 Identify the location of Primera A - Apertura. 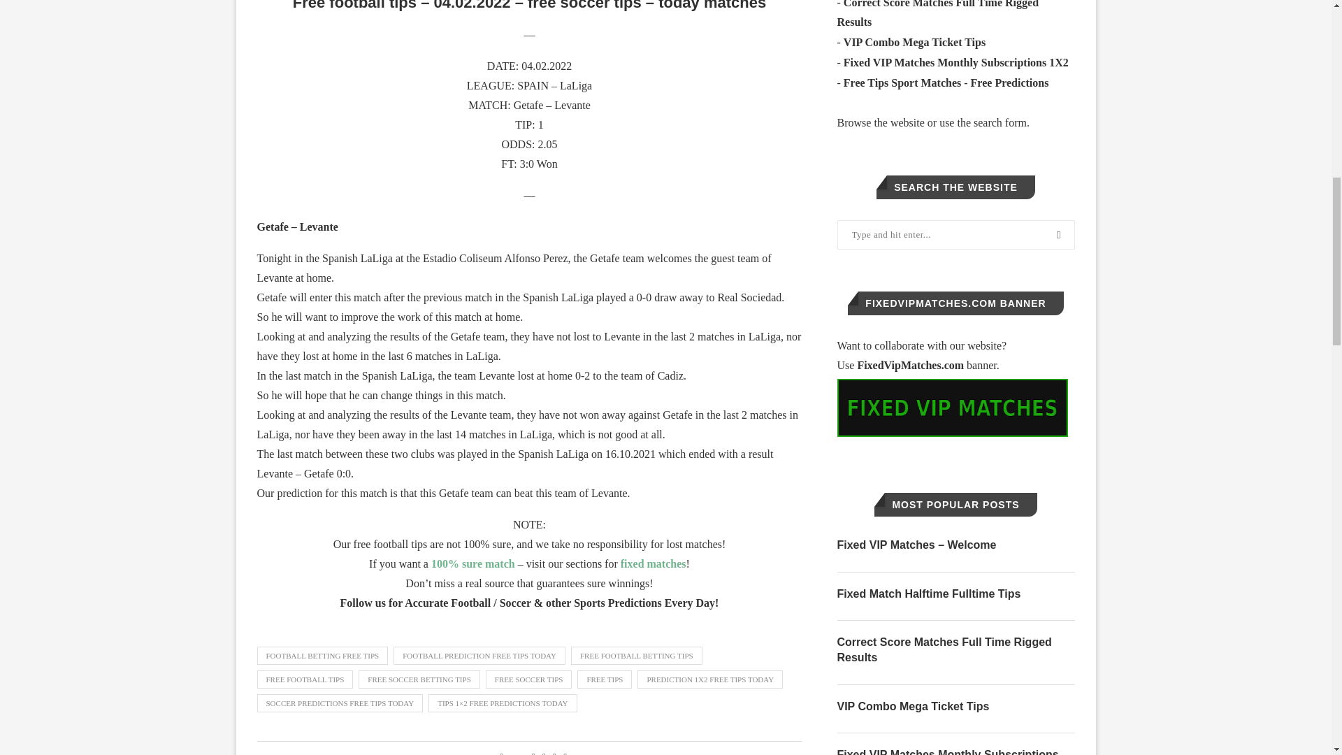
(575, 85).